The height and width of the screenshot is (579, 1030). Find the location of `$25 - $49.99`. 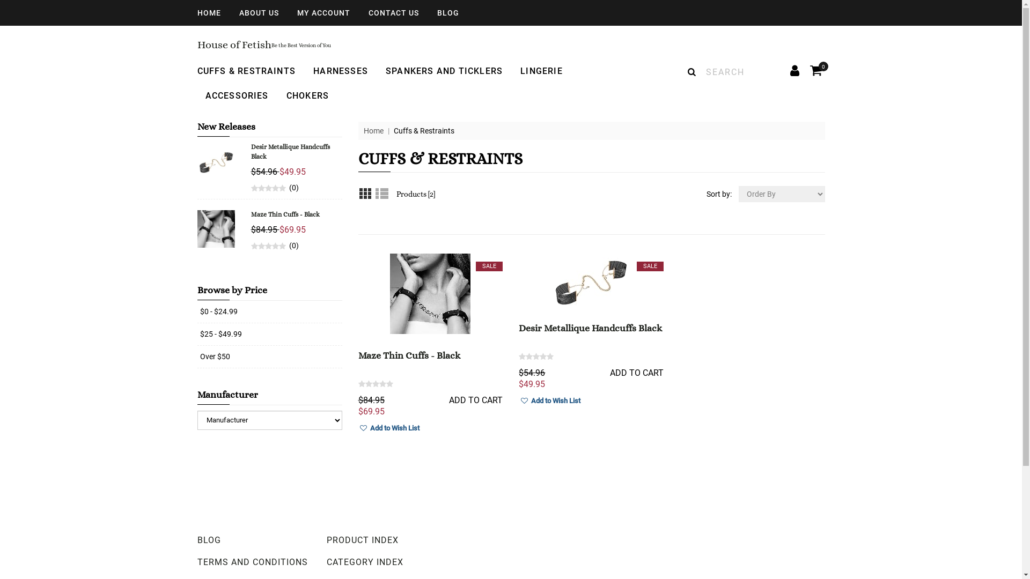

$25 - $49.99 is located at coordinates (220, 334).